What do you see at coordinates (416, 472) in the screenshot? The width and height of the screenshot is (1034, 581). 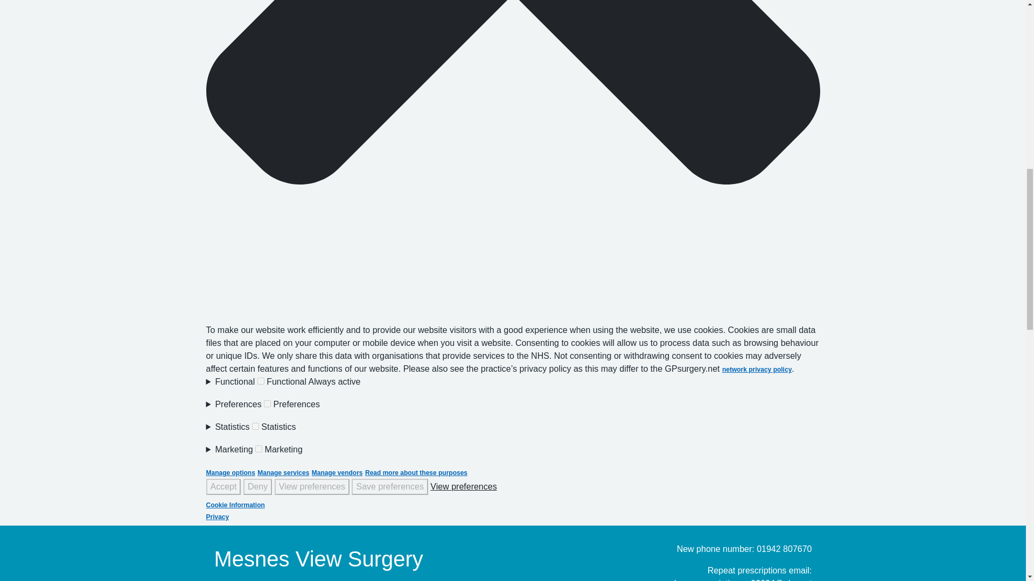 I see `Read more about these purposes` at bounding box center [416, 472].